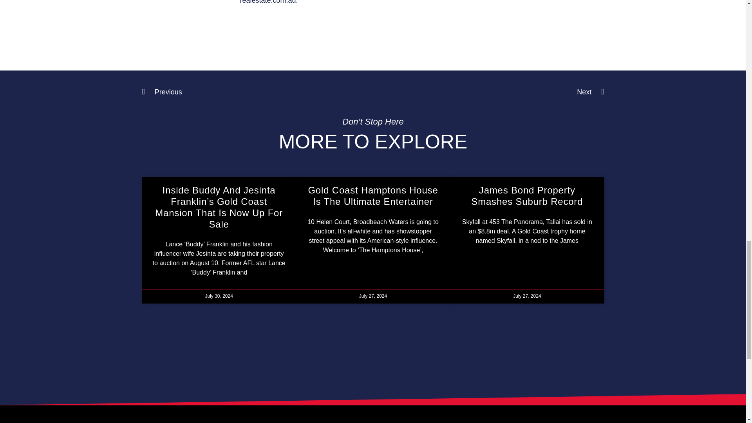  Describe the element at coordinates (257, 92) in the screenshot. I see `Previous` at that location.